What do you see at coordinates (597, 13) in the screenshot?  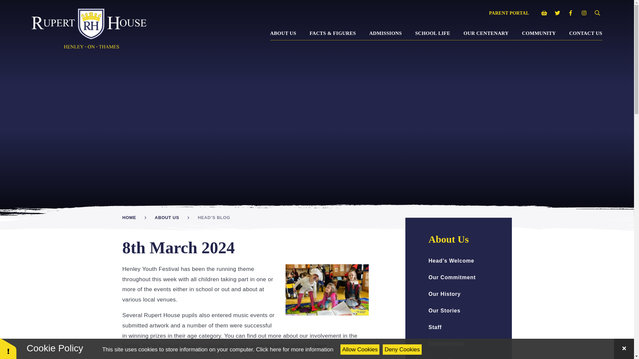 I see `Search` at bounding box center [597, 13].